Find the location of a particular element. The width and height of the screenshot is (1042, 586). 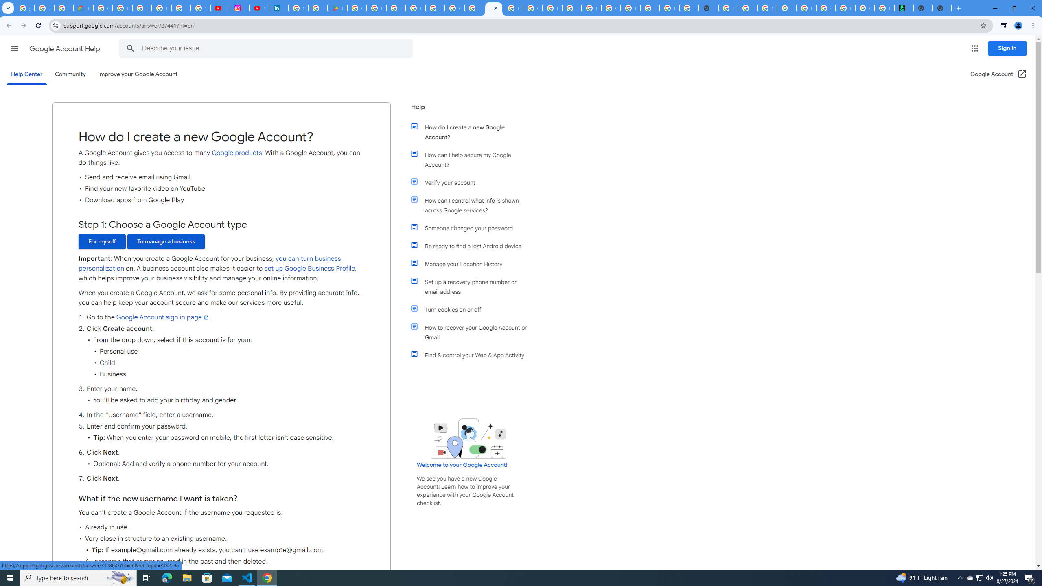

Find & control your Web & App Activity is located at coordinates (473, 355).